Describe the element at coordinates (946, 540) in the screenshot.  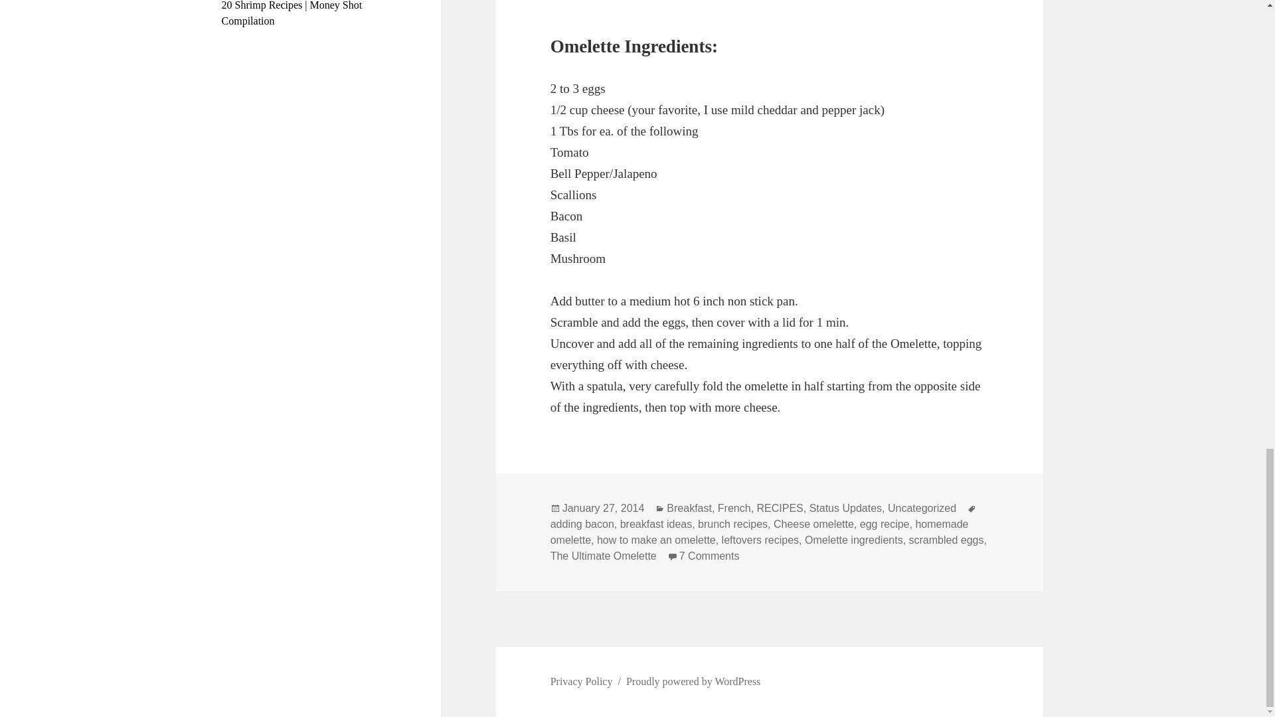
I see `scrambled eggs` at that location.